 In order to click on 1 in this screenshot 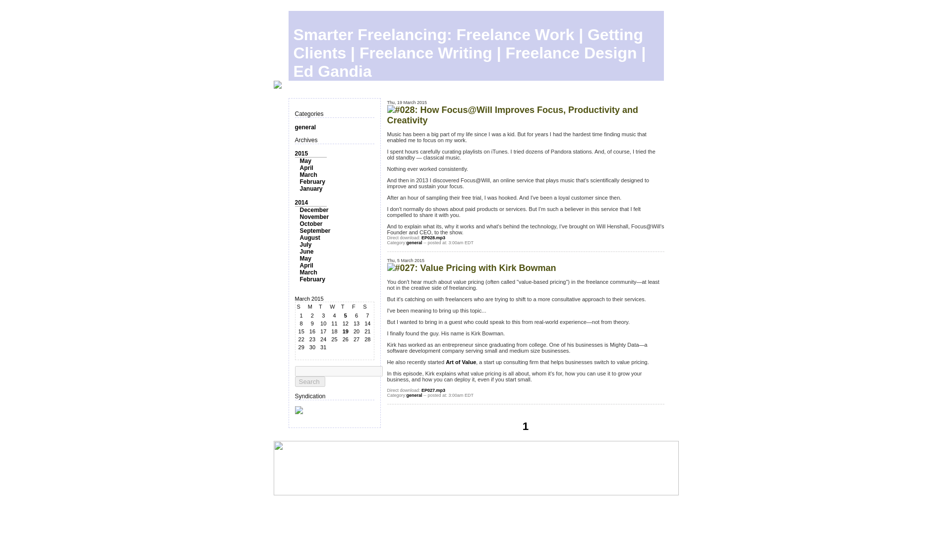, I will do `click(526, 426)`.